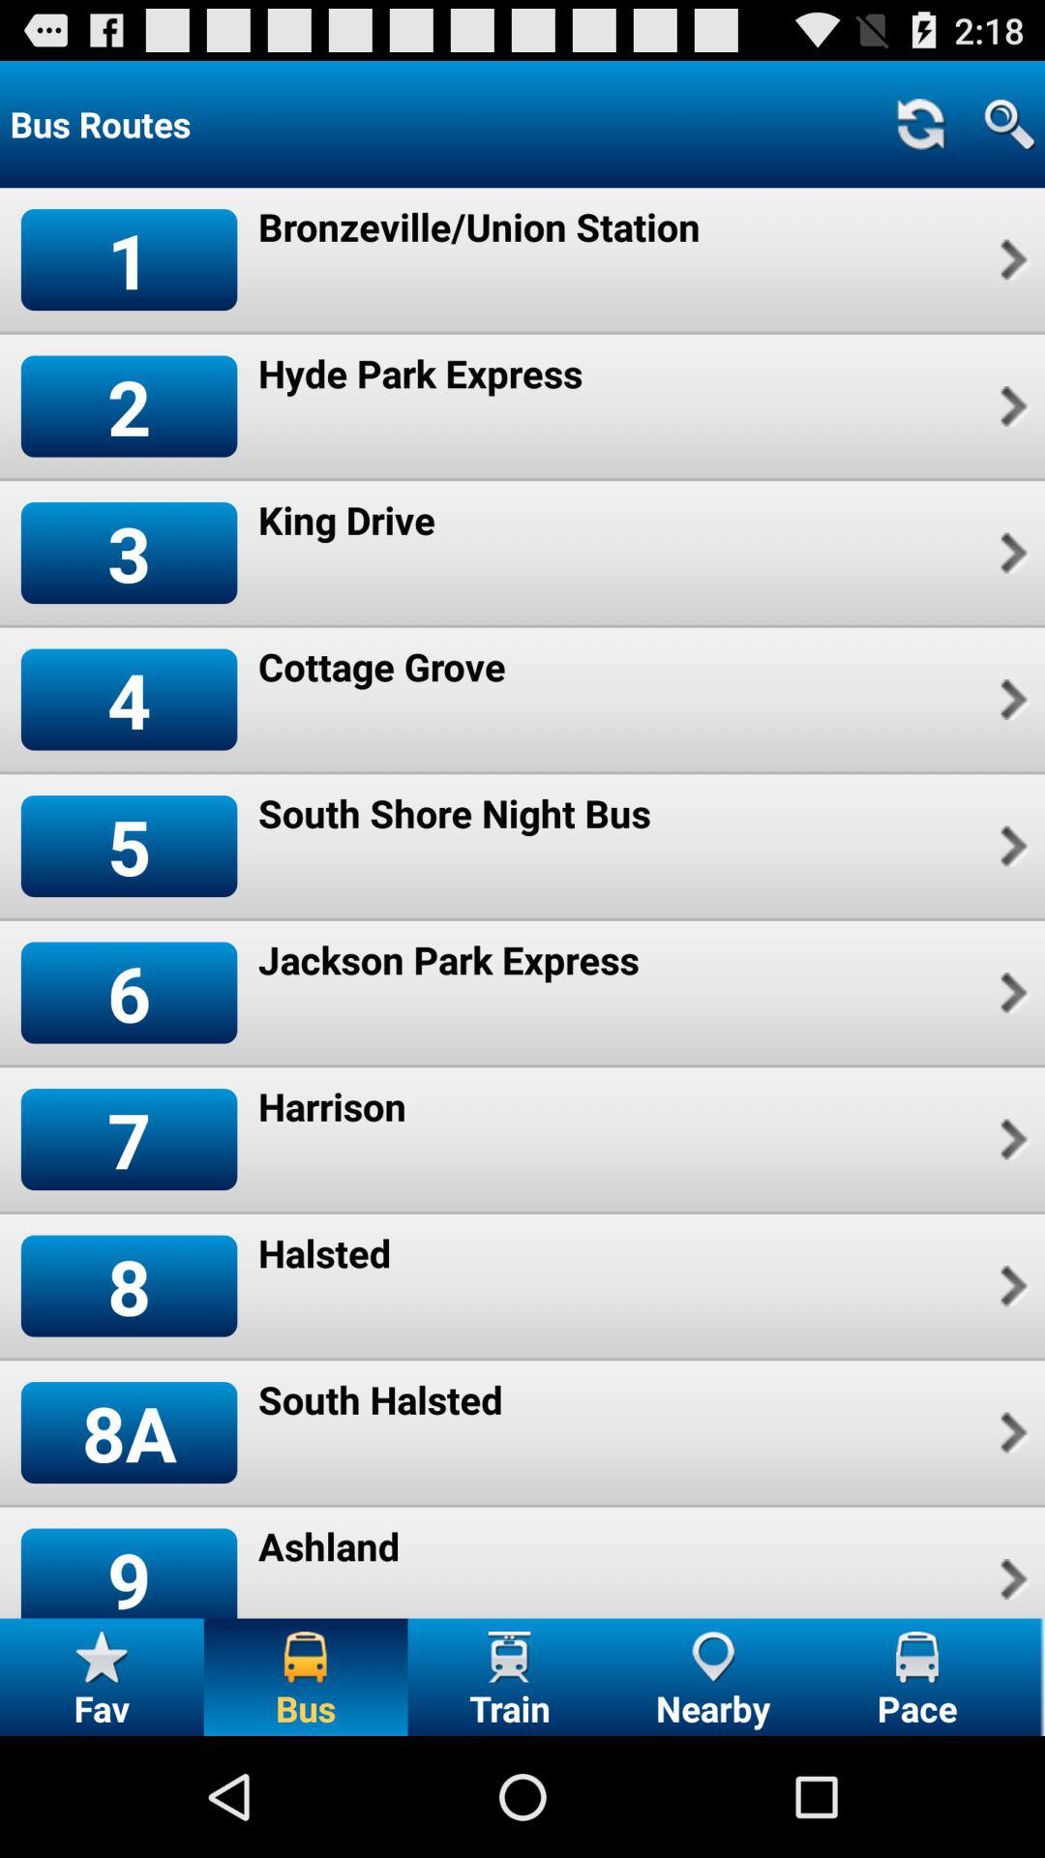  What do you see at coordinates (129, 993) in the screenshot?
I see `open the item below the 5` at bounding box center [129, 993].